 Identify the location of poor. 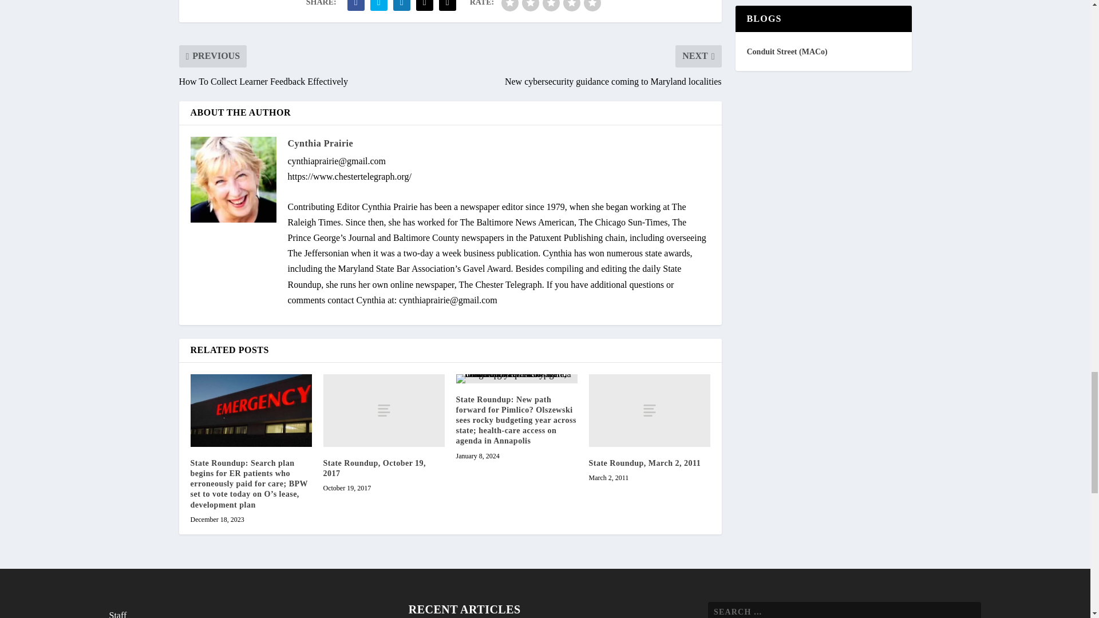
(531, 6).